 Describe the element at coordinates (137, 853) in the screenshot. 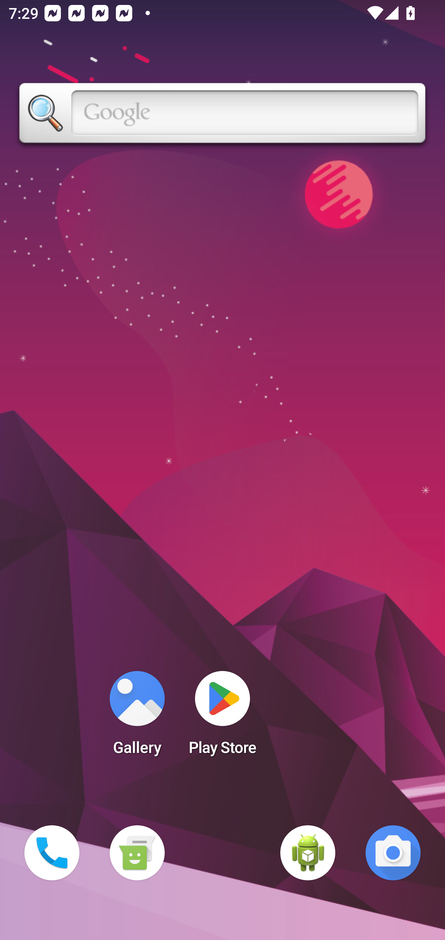

I see `Messaging` at that location.